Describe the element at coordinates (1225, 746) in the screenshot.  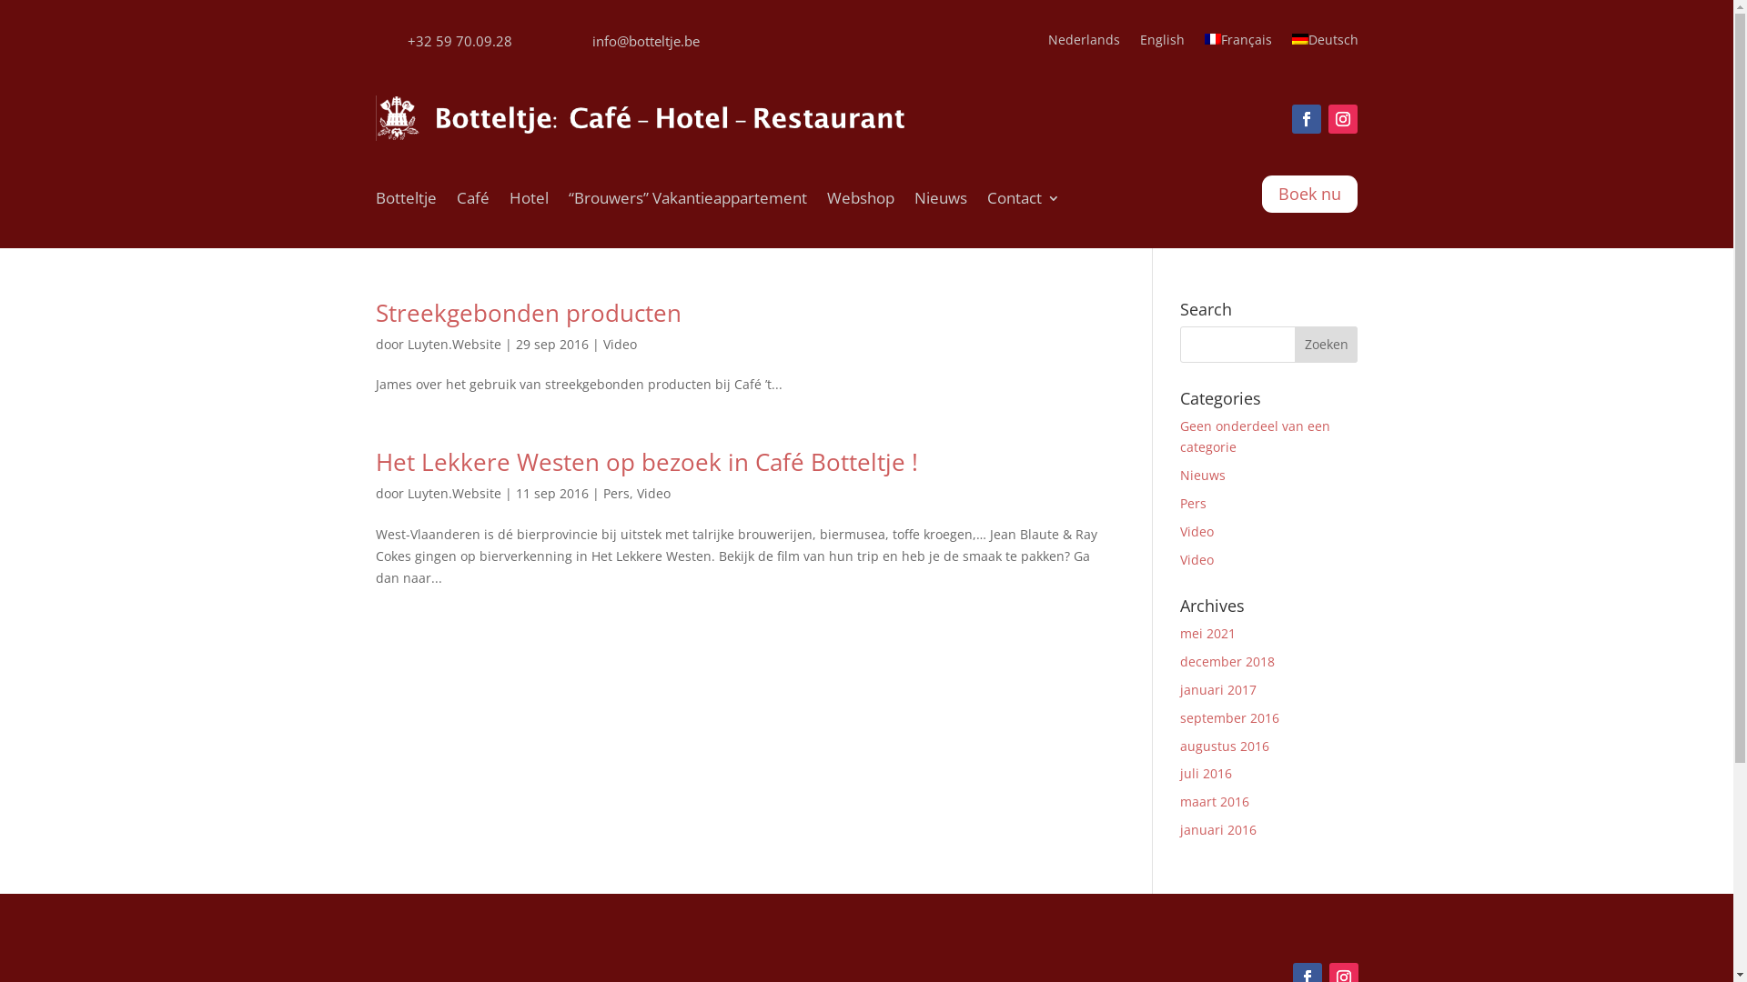
I see `augustus 2016` at that location.